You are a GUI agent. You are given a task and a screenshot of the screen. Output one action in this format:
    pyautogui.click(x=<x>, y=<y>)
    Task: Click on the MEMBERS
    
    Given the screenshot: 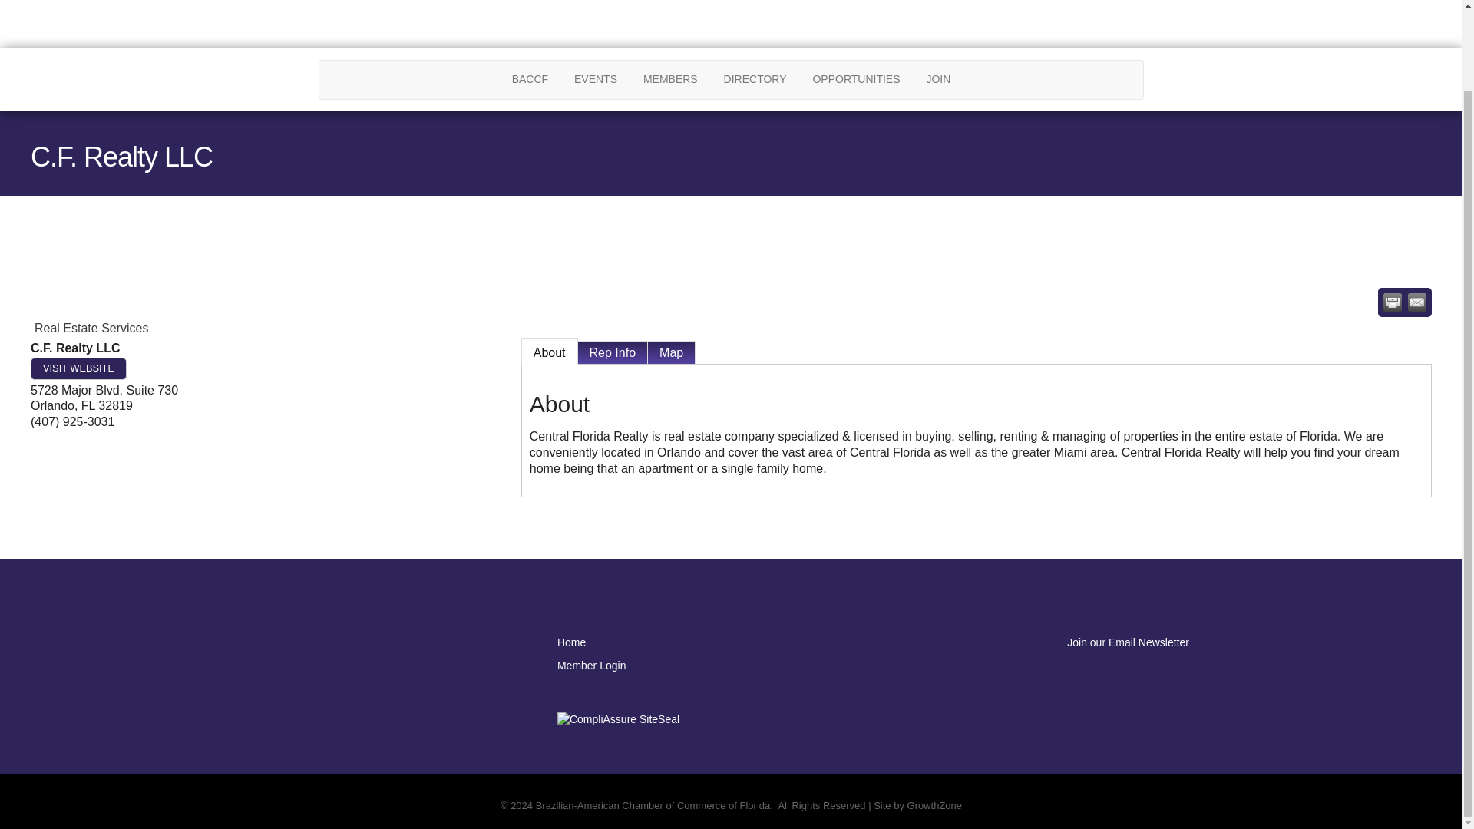 What is the action you would take?
    pyautogui.click(x=670, y=79)
    